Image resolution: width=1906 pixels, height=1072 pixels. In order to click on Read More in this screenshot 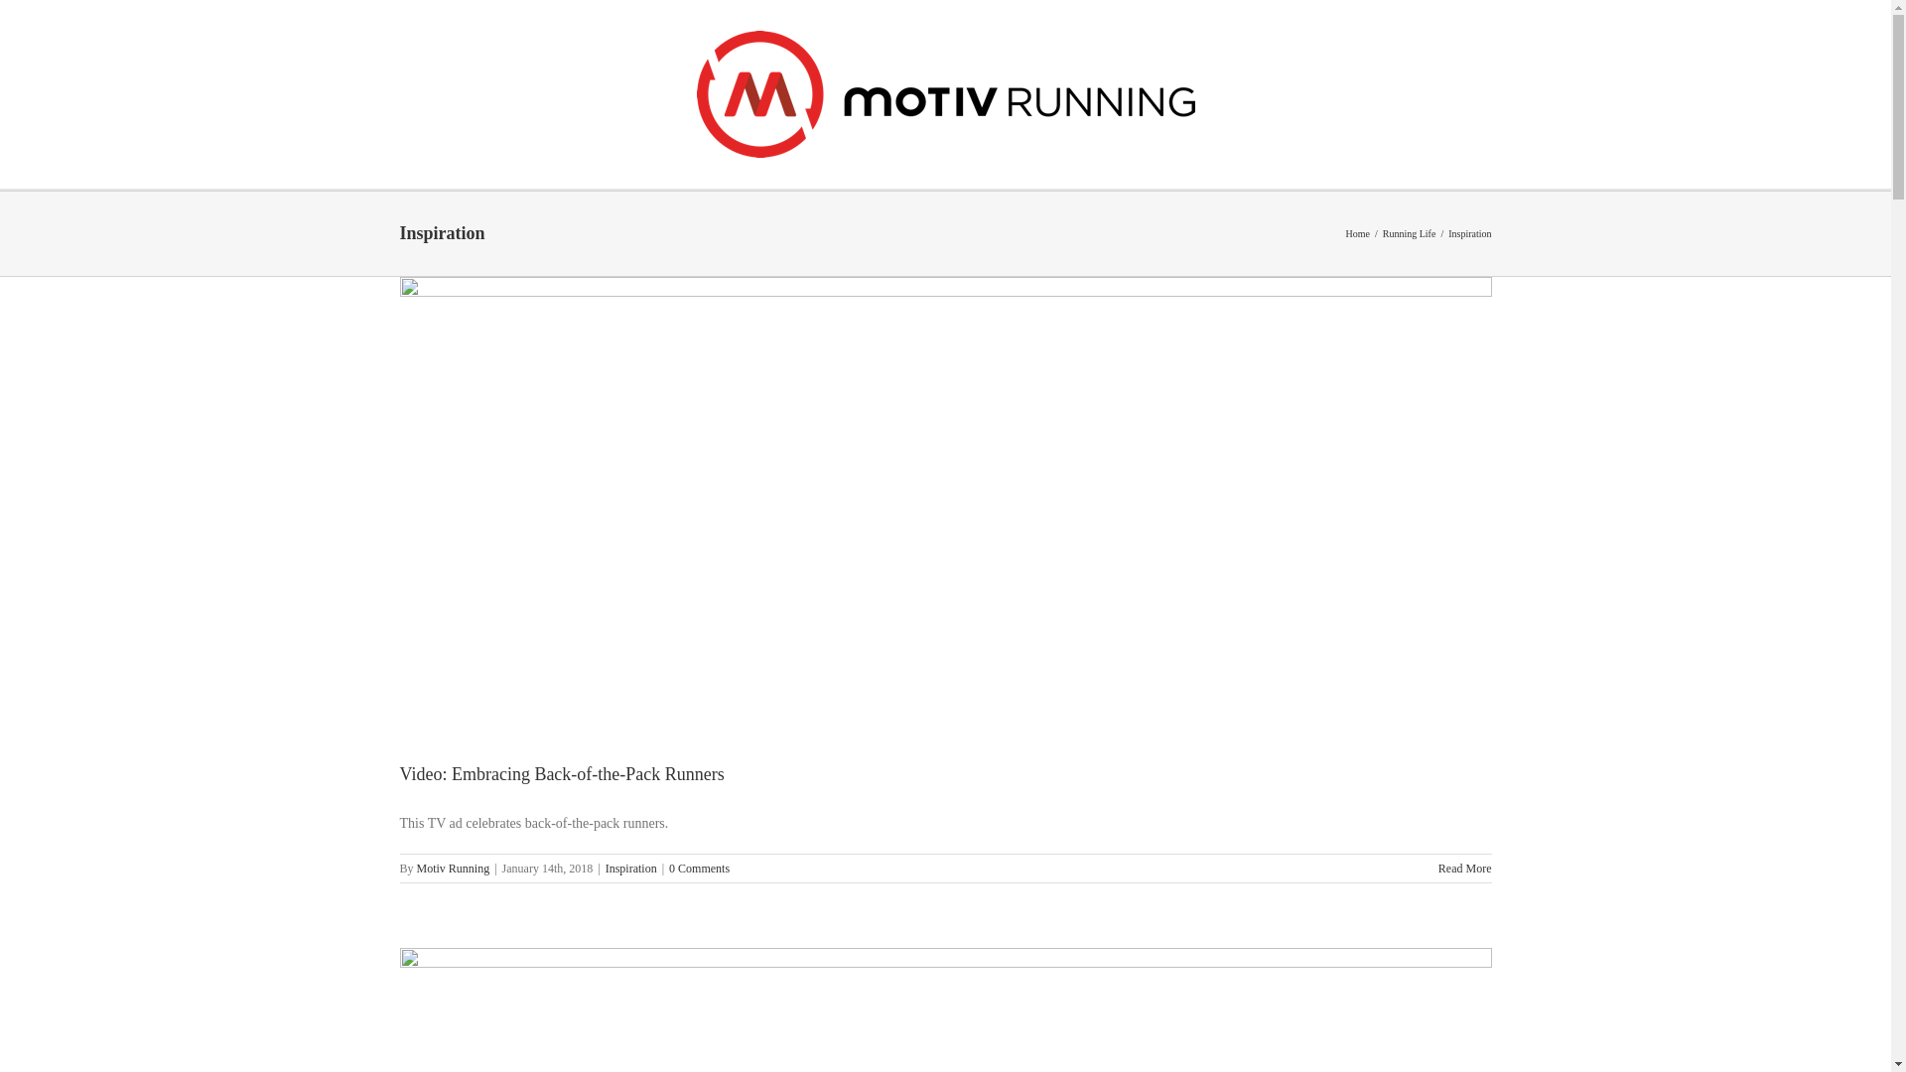, I will do `click(1465, 869)`.